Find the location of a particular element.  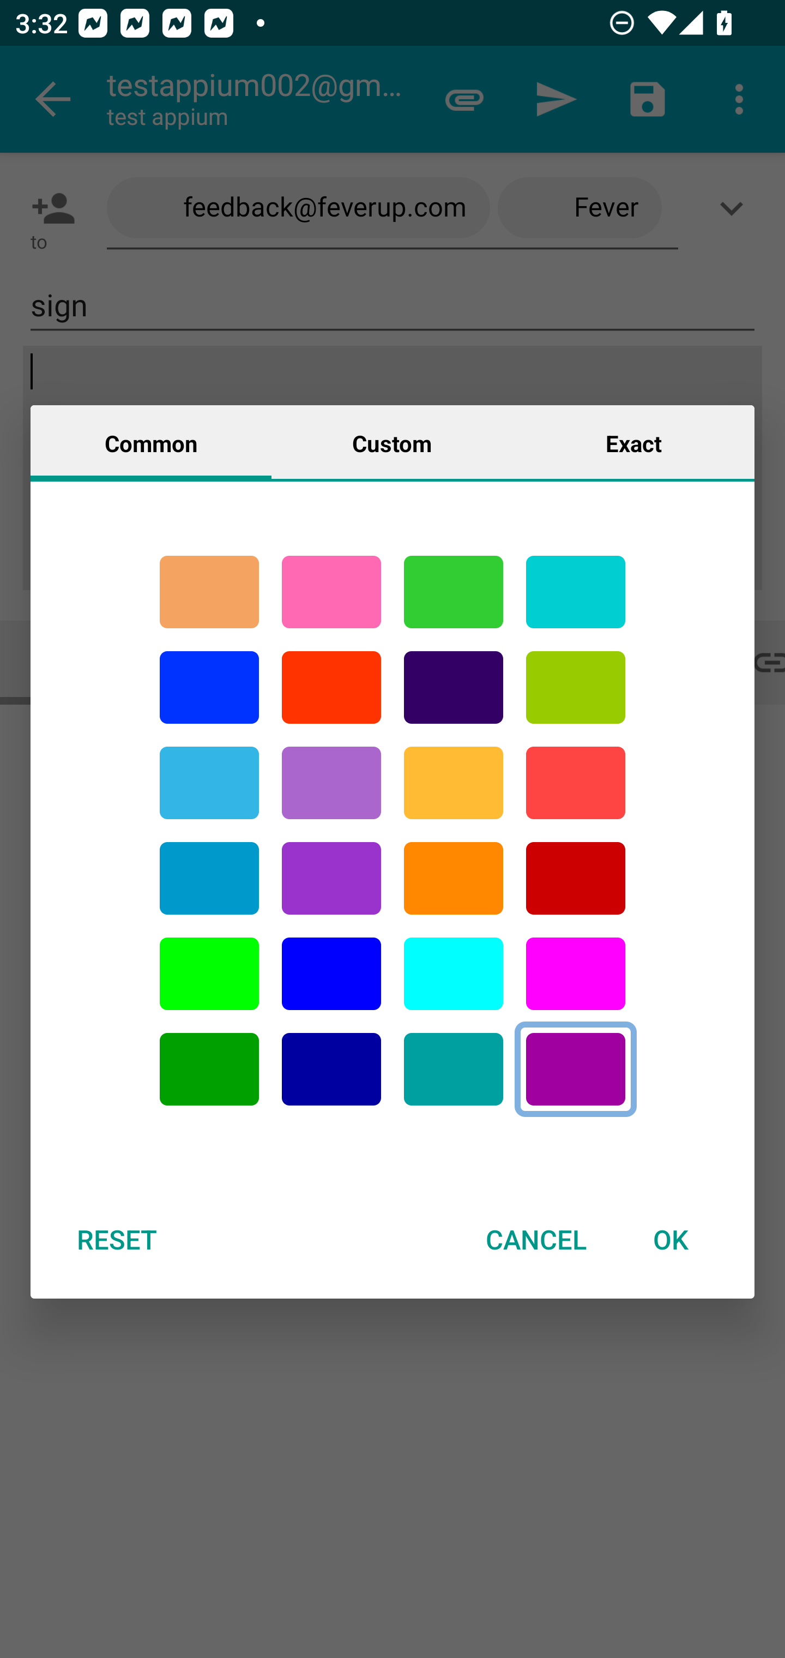

CANCEL is located at coordinates (536, 1239).